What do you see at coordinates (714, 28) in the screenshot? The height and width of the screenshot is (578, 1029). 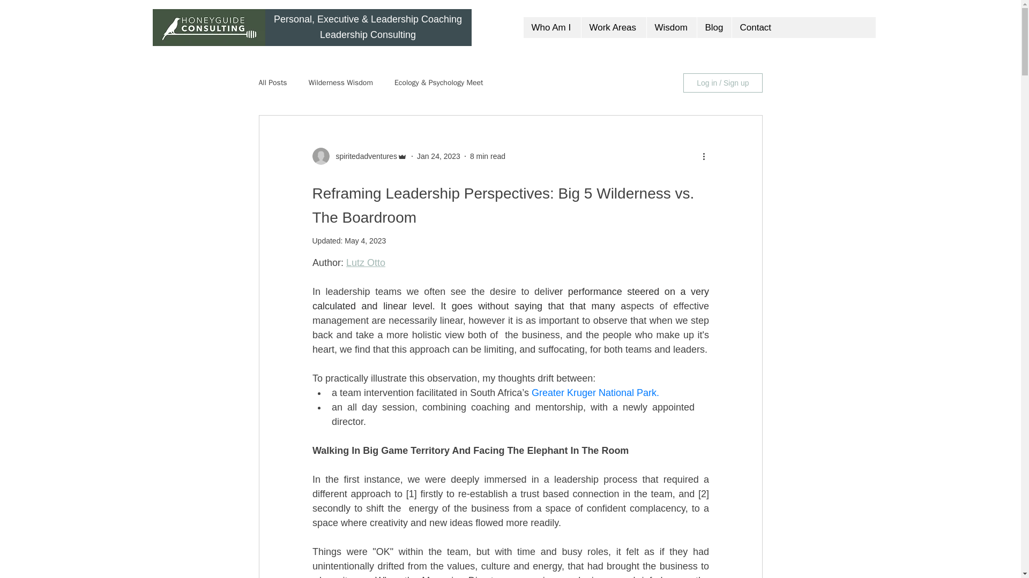 I see `Blog` at bounding box center [714, 28].